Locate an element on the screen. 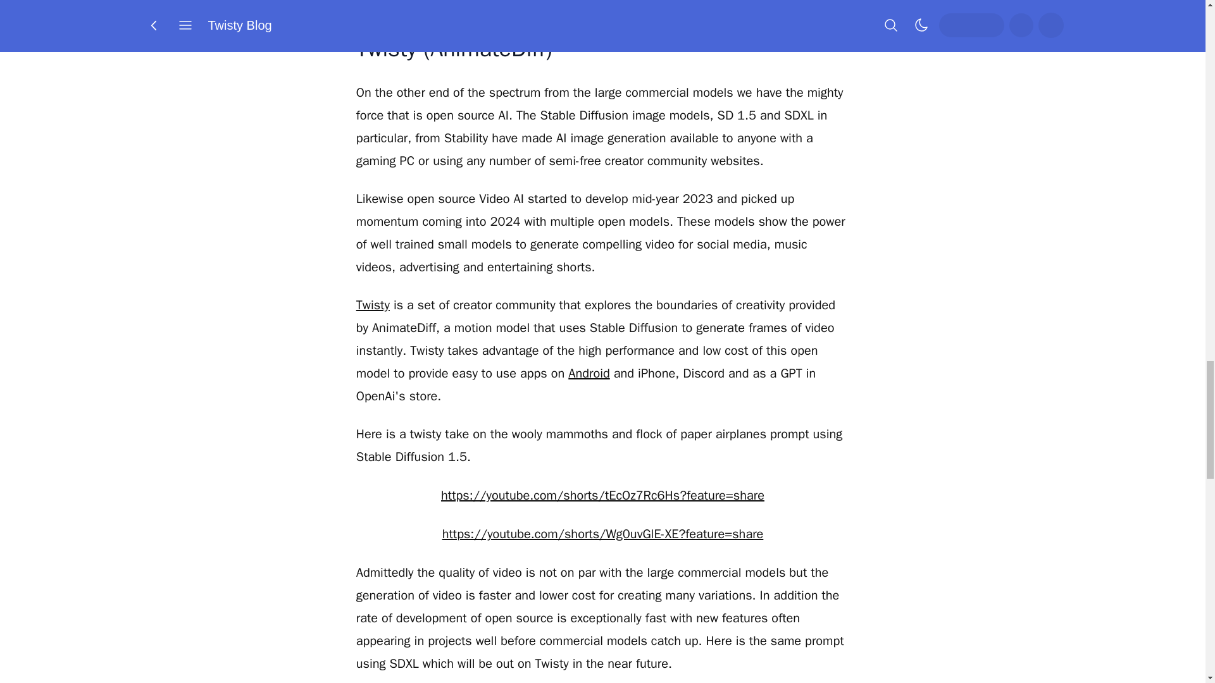  Twisty is located at coordinates (373, 305).